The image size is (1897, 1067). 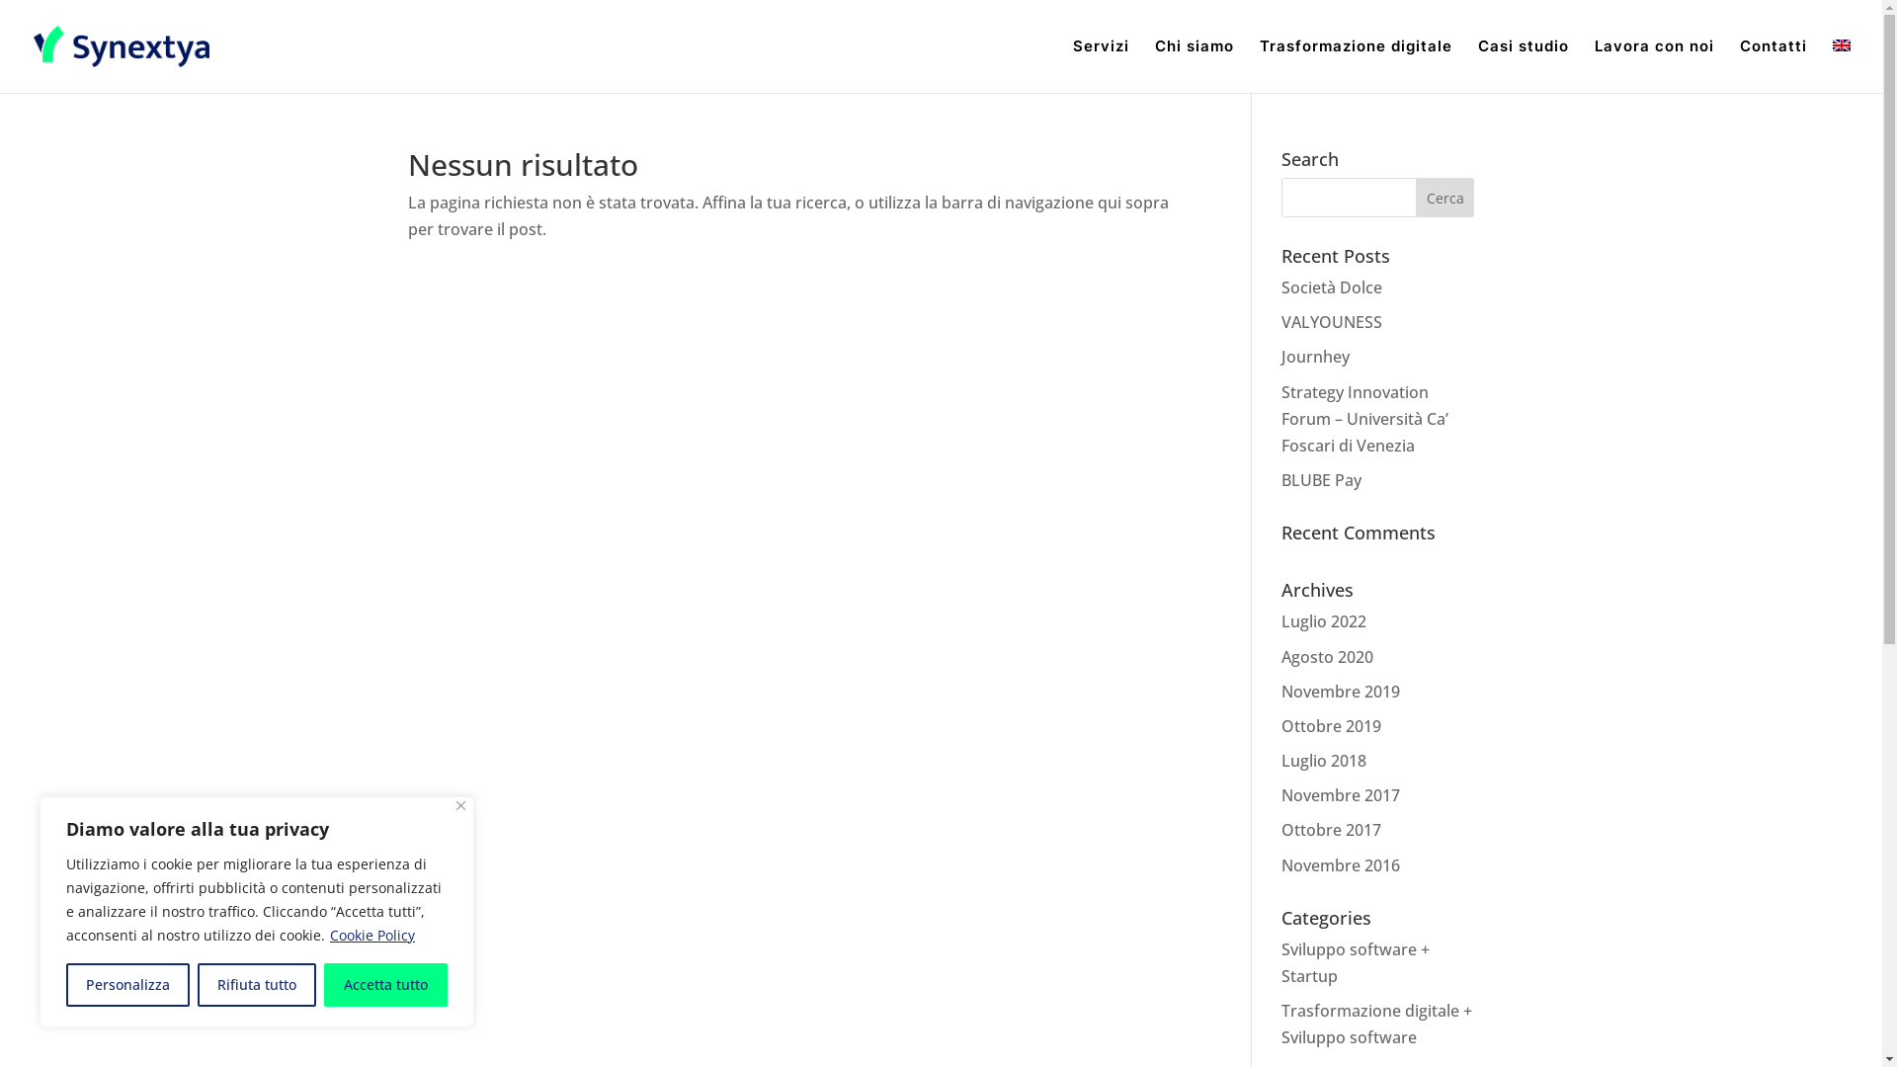 I want to click on BLUBE Pay, so click(x=1322, y=480).